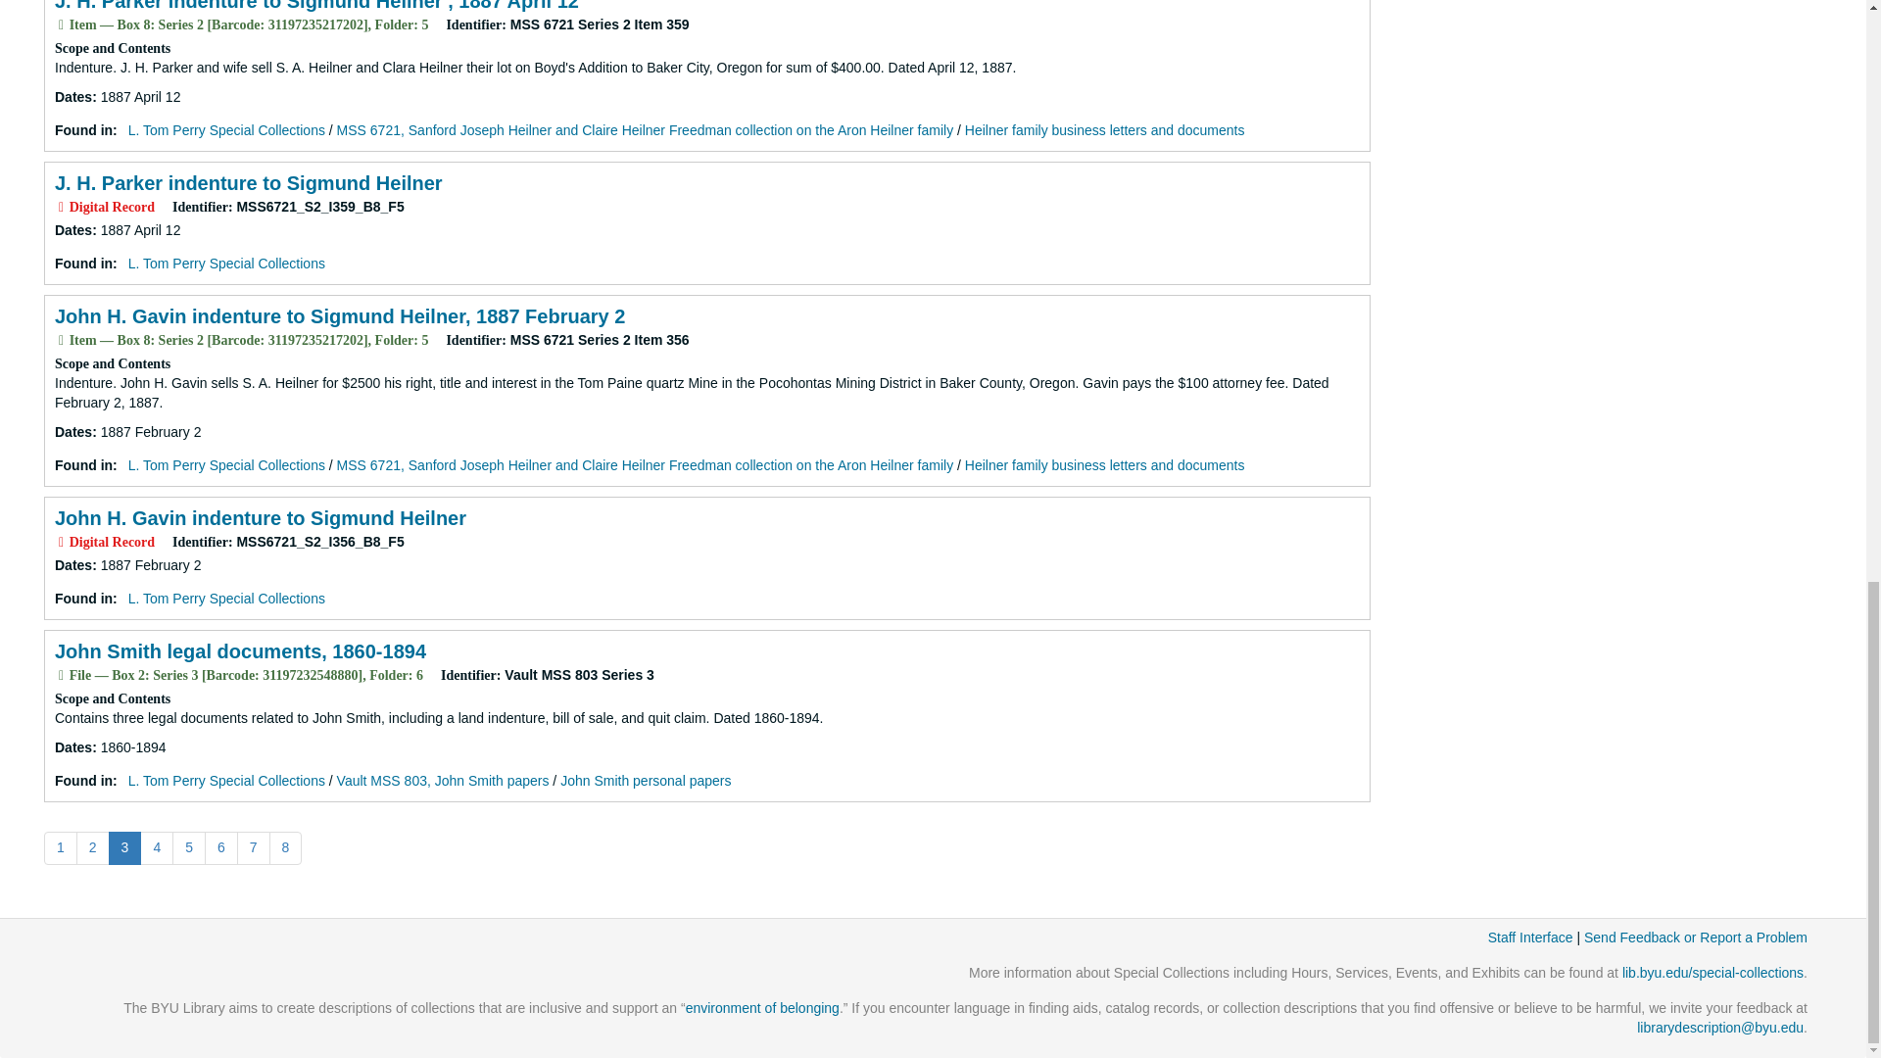 Image resolution: width=1881 pixels, height=1058 pixels. Describe the element at coordinates (226, 130) in the screenshot. I see `L. Tom Perry Special Collections` at that location.